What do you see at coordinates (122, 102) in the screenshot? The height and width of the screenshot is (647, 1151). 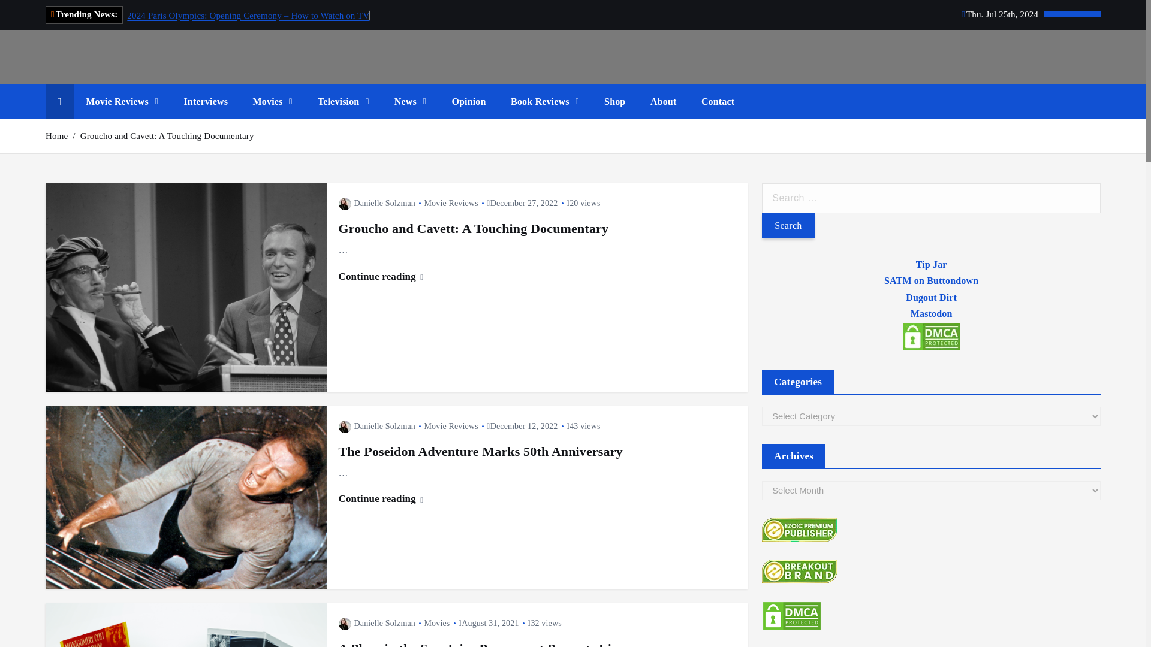 I see `Movie Reviews` at bounding box center [122, 102].